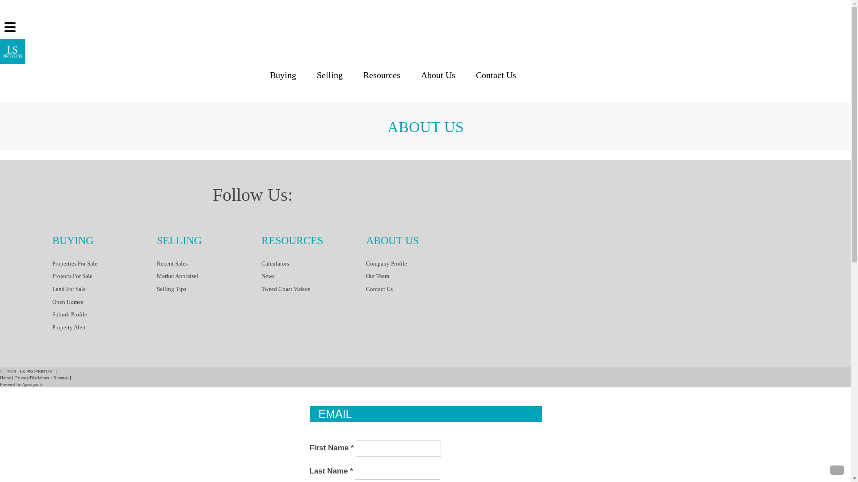 The image size is (858, 482). I want to click on BUYING, so click(105, 241).